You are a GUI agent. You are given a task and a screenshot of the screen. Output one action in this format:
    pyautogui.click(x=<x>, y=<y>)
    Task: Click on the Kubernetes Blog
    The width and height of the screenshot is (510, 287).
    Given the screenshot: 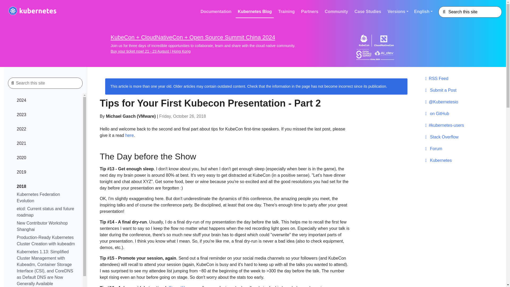 What is the action you would take?
    pyautogui.click(x=255, y=11)
    